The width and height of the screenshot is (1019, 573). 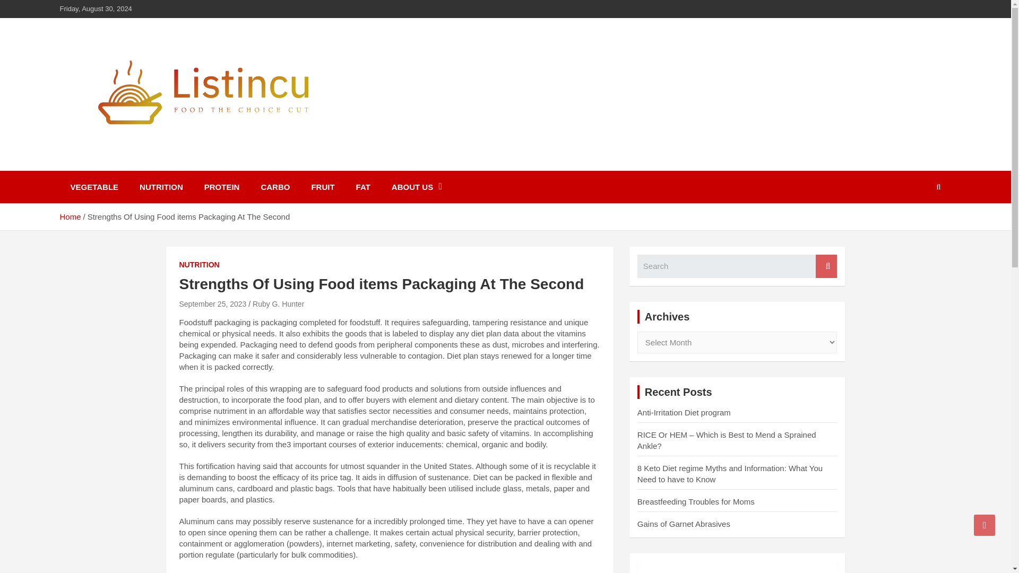 What do you see at coordinates (222, 187) in the screenshot?
I see `PROTEIN` at bounding box center [222, 187].